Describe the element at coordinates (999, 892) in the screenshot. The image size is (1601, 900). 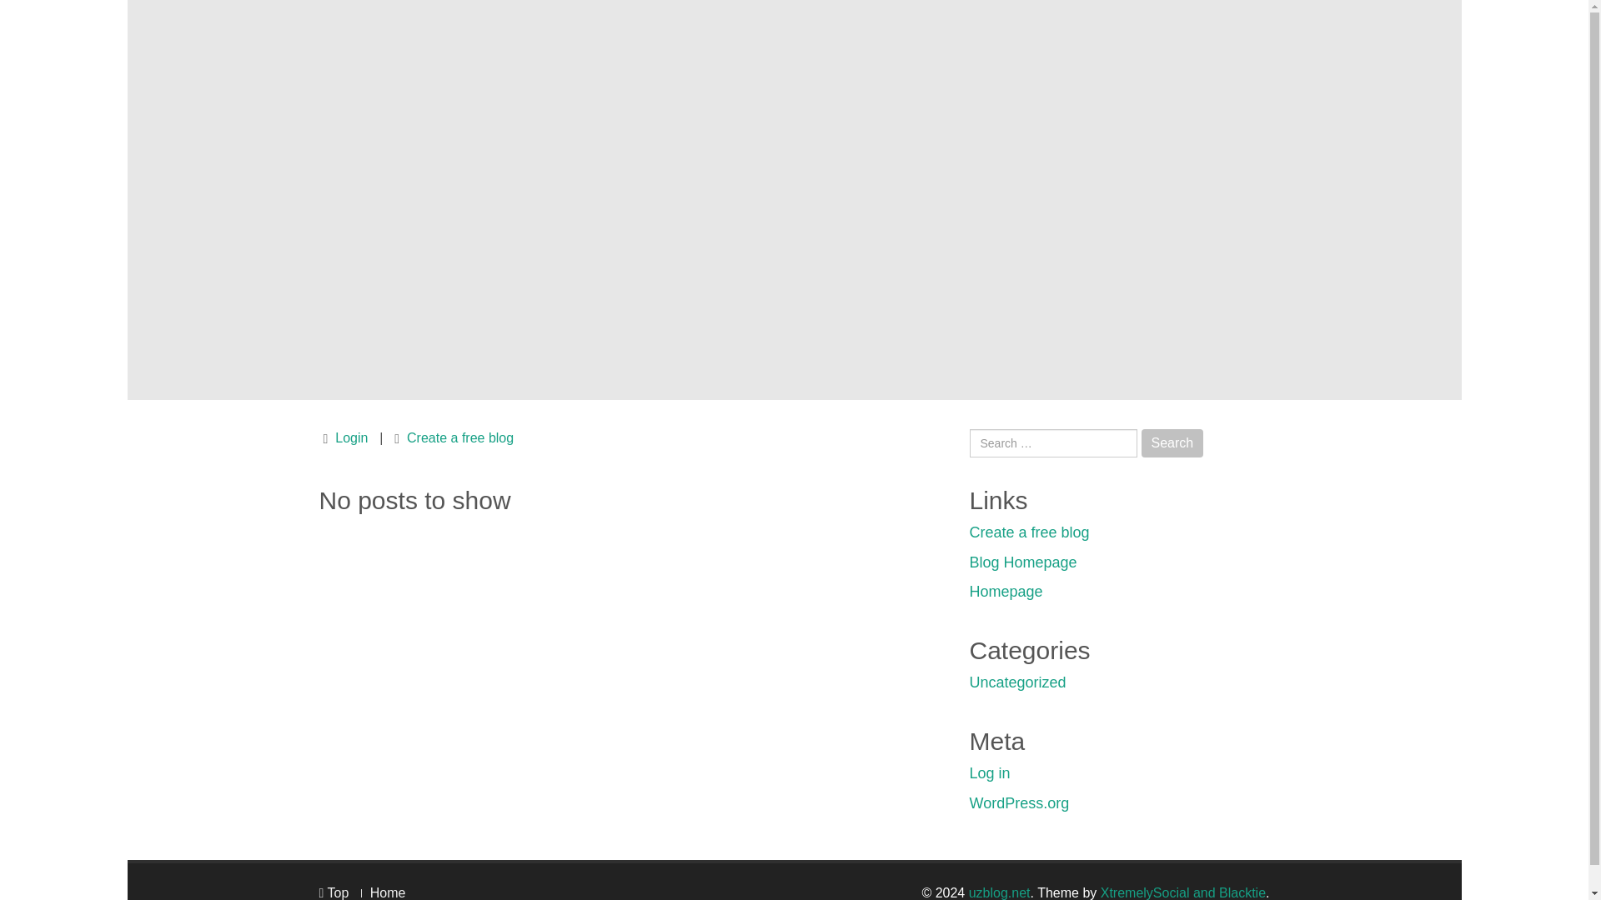
I see `uzblog.net` at that location.